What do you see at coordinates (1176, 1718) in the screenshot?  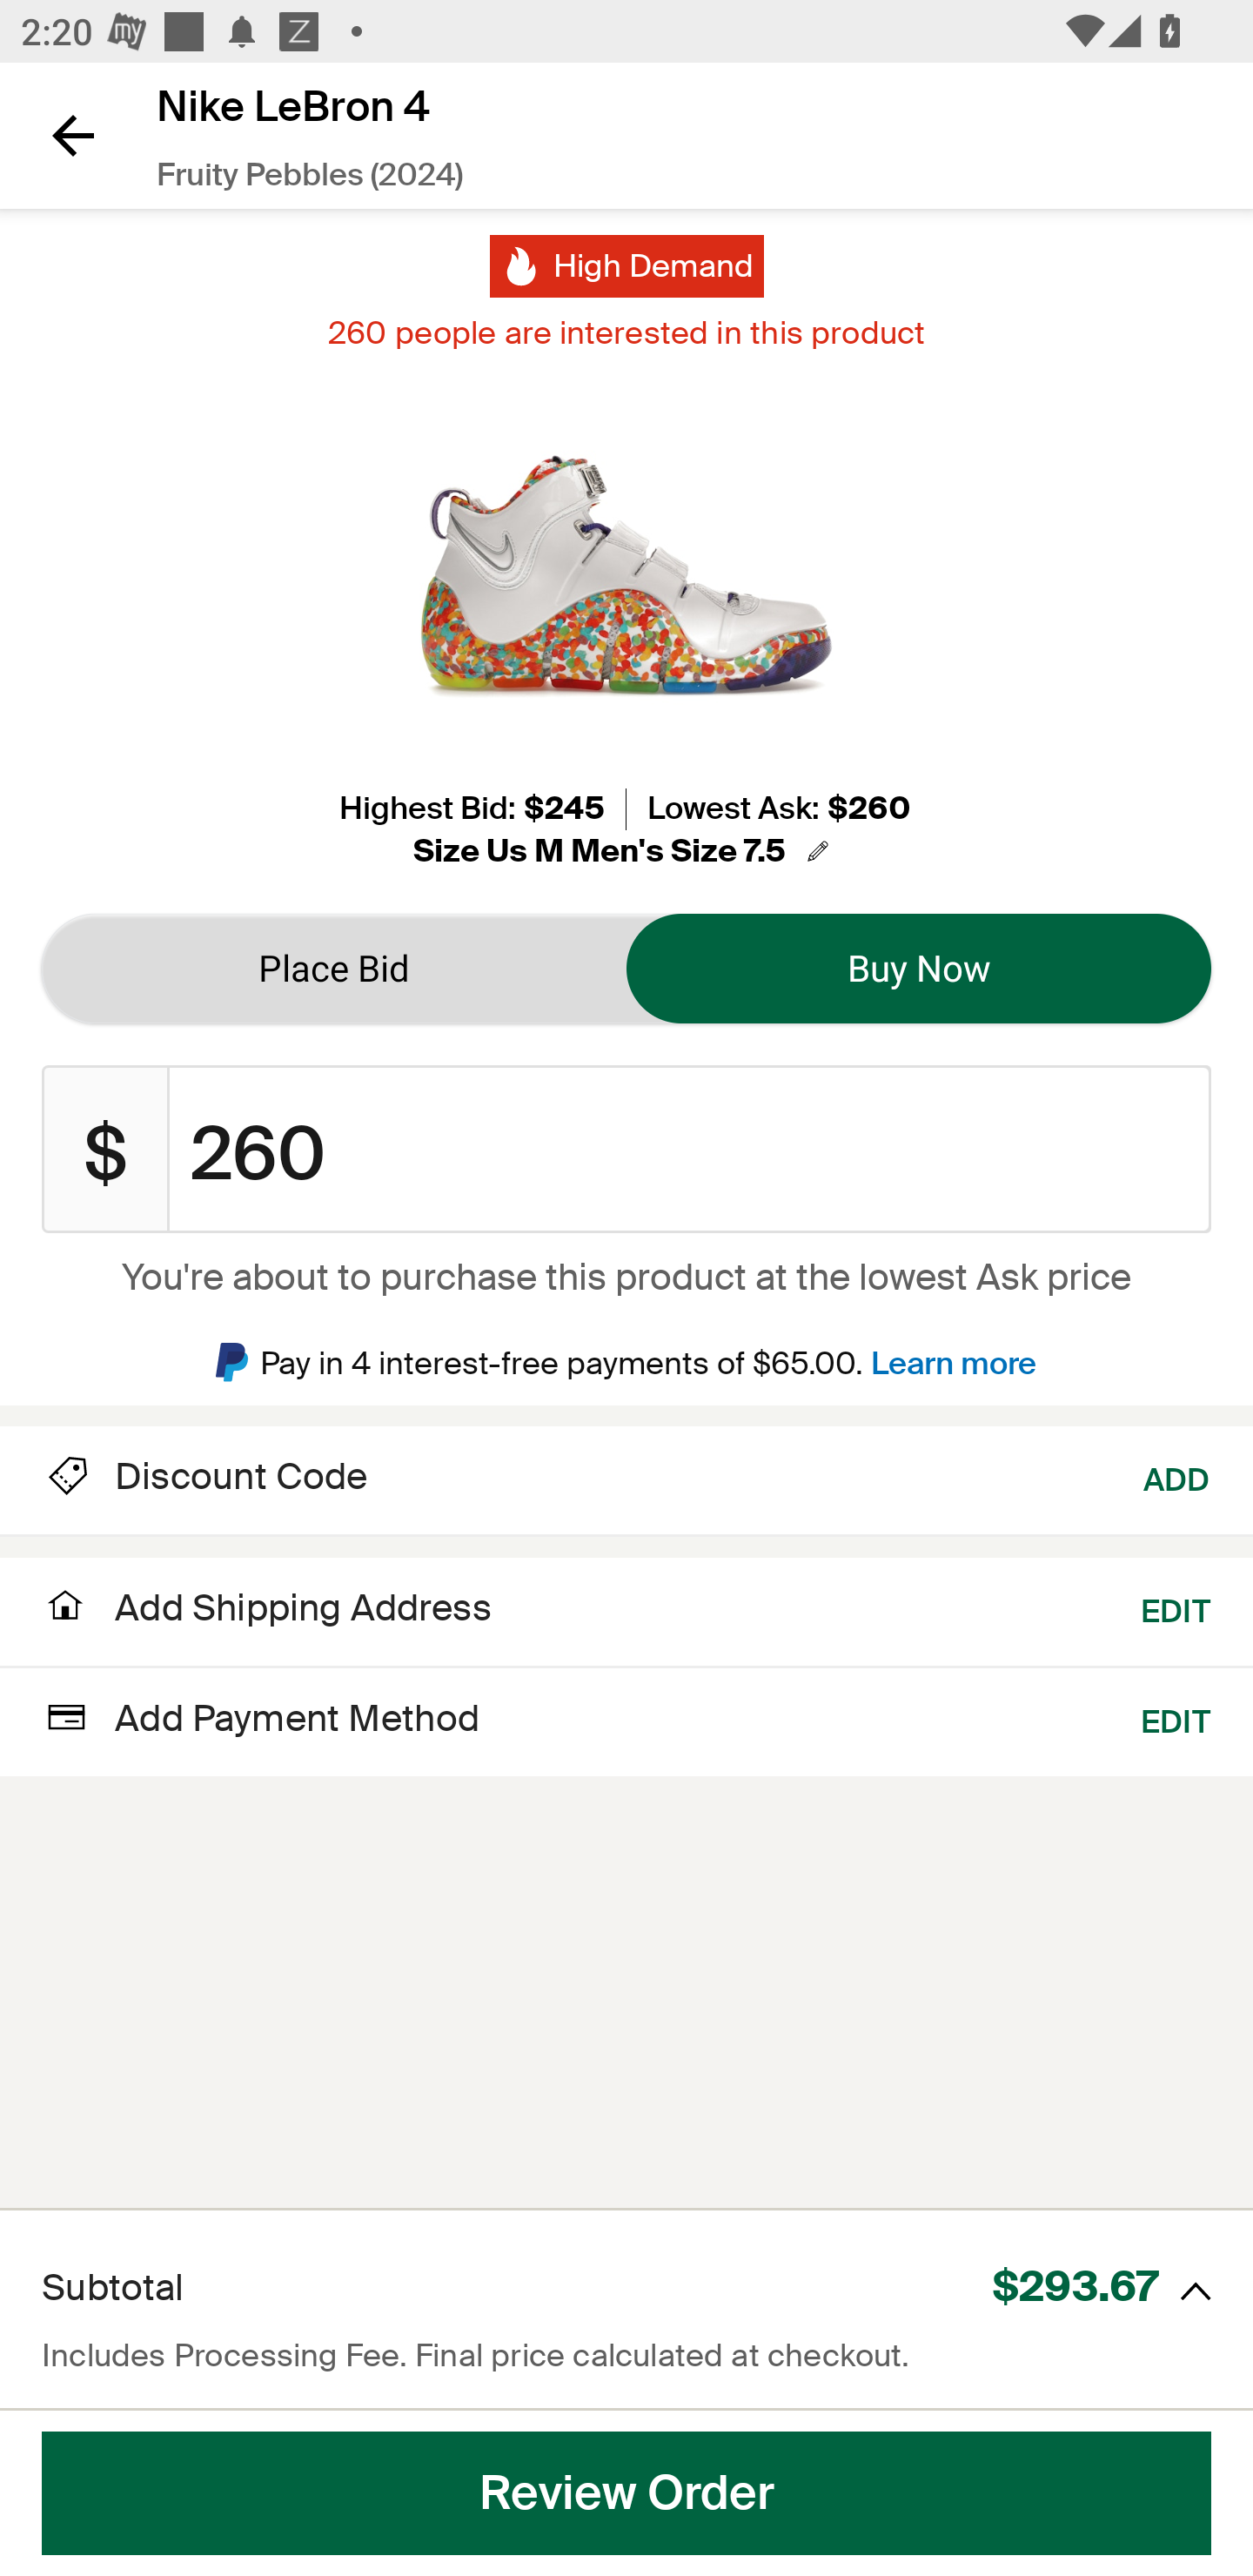 I see `EDIT` at bounding box center [1176, 1718].